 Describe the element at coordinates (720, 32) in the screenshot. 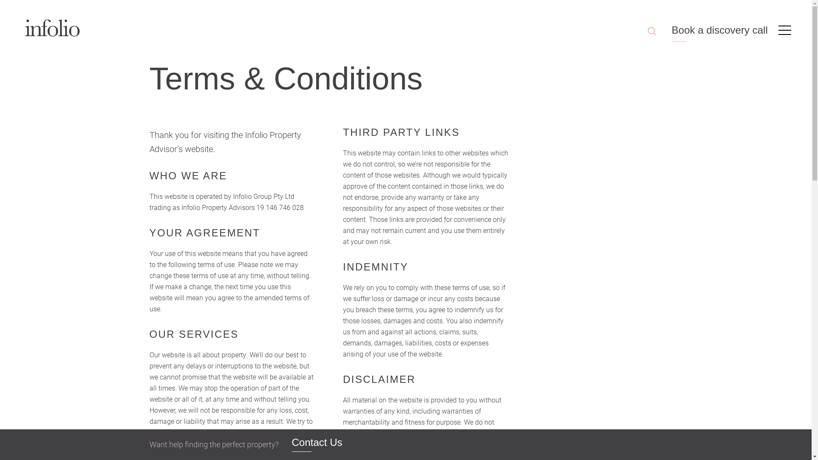

I see `Book a discovery call` at that location.